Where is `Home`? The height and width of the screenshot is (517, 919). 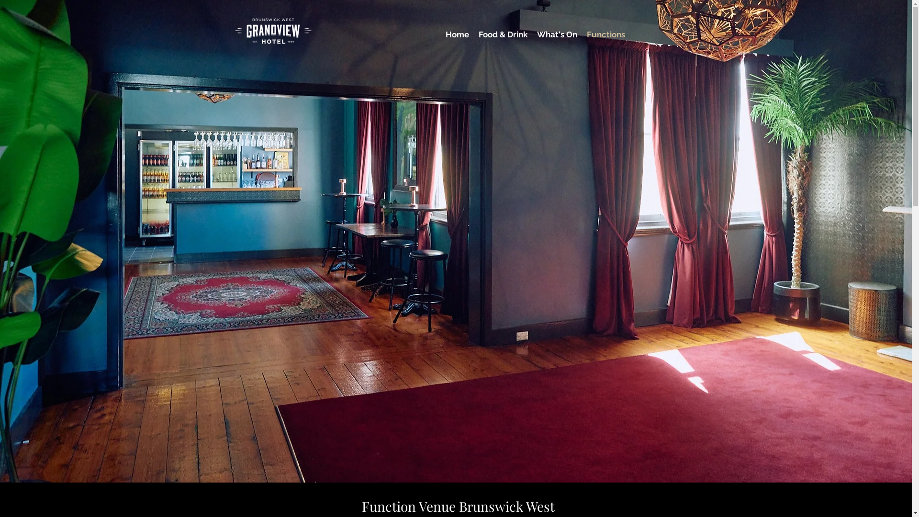
Home is located at coordinates (458, 31).